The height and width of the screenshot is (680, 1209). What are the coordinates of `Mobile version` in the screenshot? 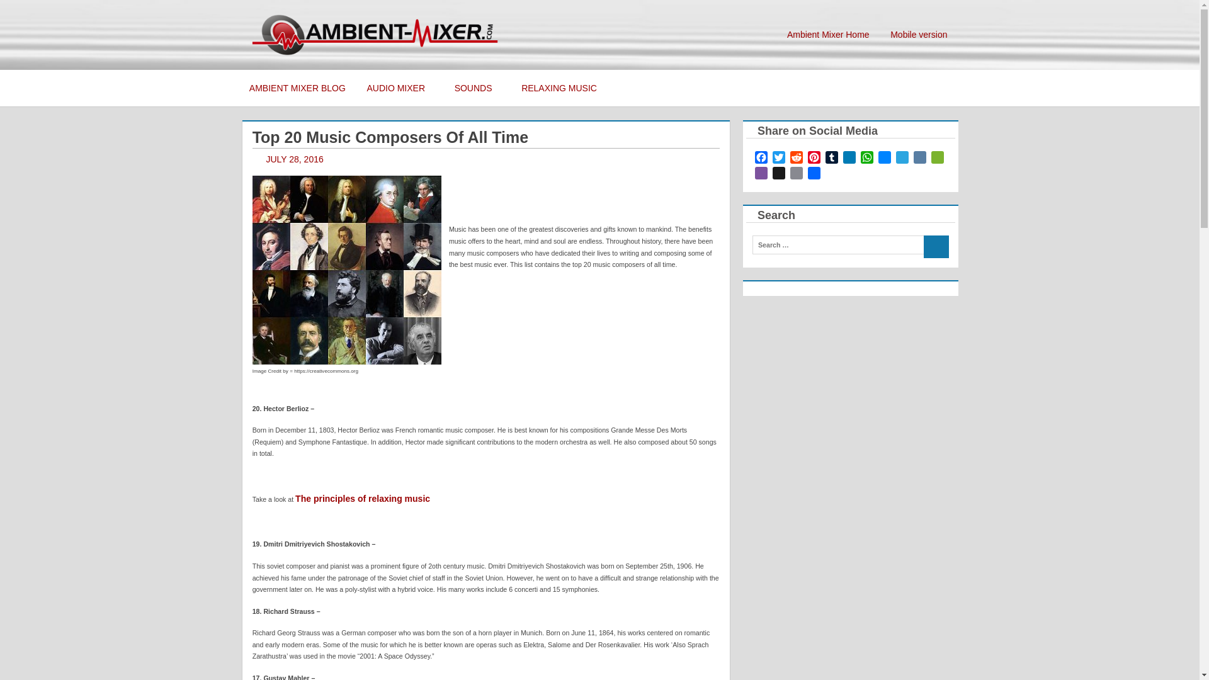 It's located at (918, 35).